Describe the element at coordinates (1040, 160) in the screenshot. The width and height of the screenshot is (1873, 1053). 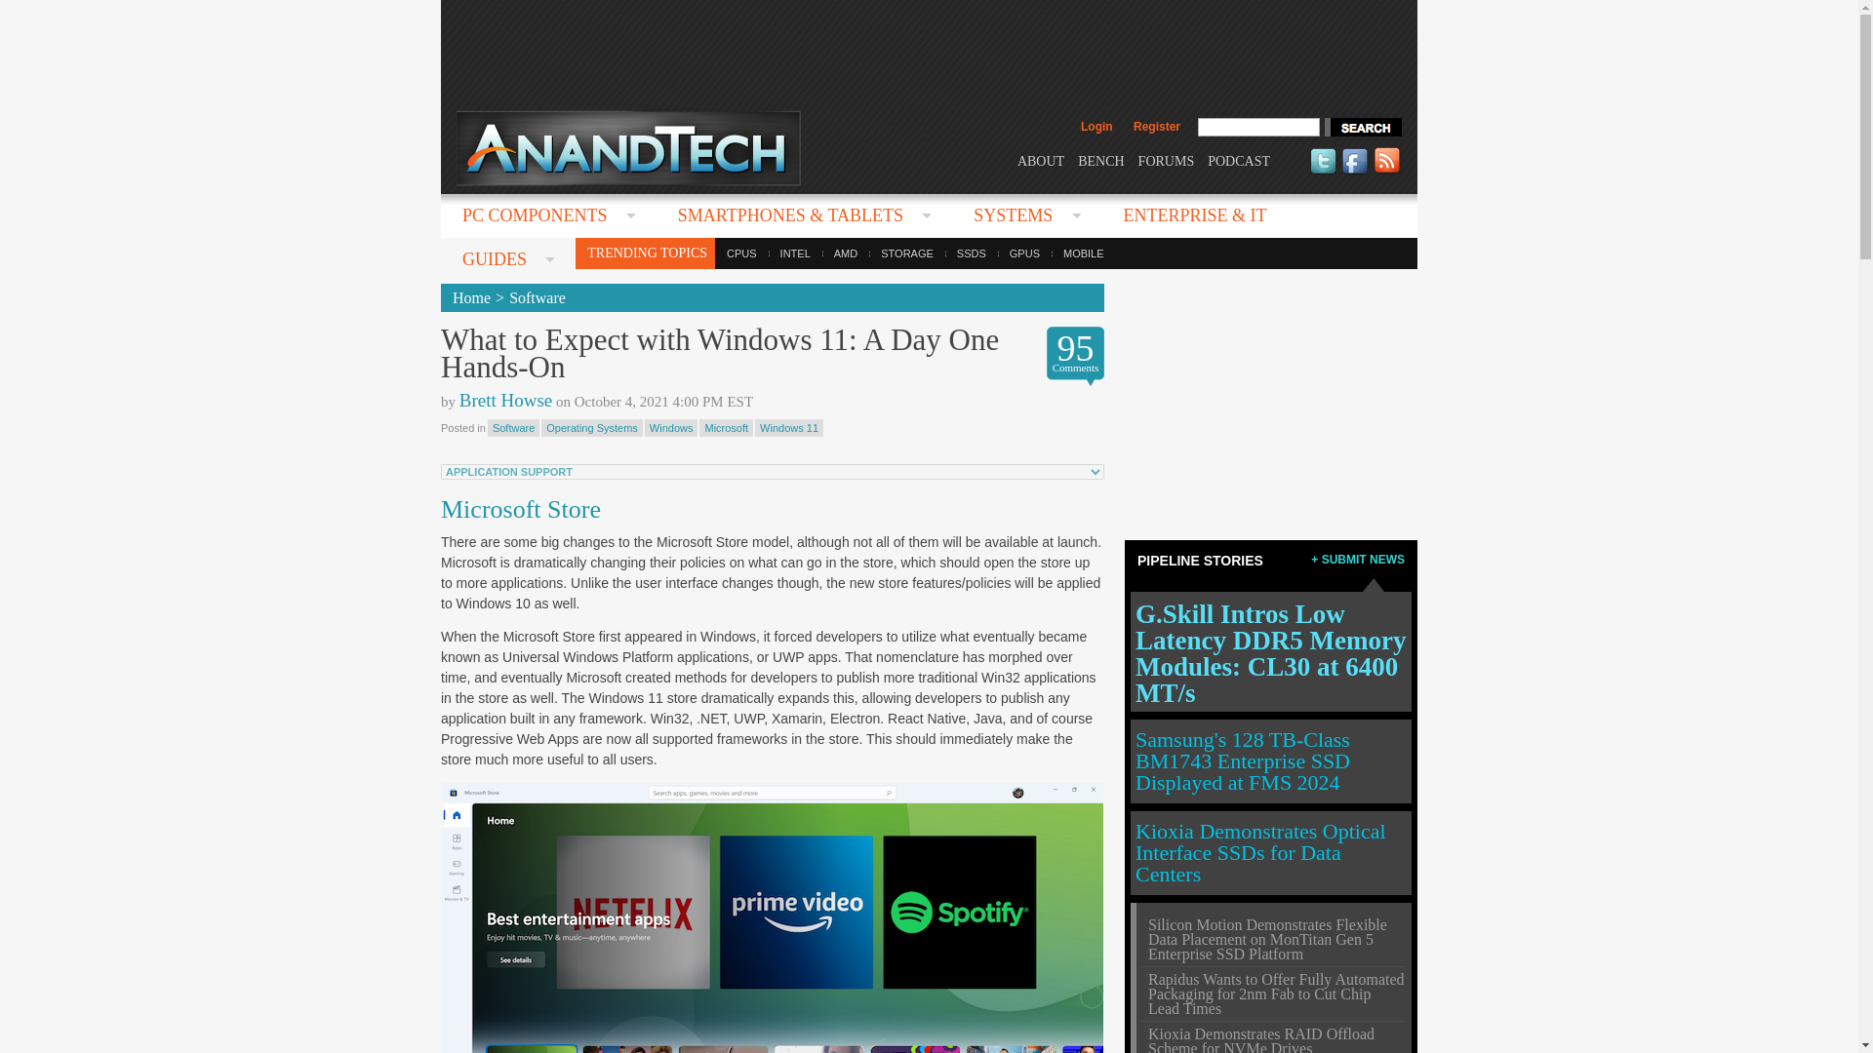
I see `ABOUT` at that location.